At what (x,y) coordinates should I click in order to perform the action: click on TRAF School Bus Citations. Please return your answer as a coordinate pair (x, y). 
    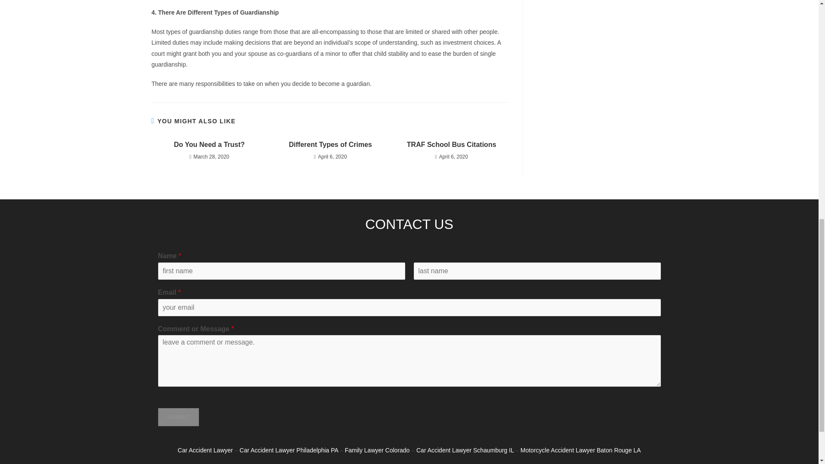
    Looking at the image, I should click on (451, 144).